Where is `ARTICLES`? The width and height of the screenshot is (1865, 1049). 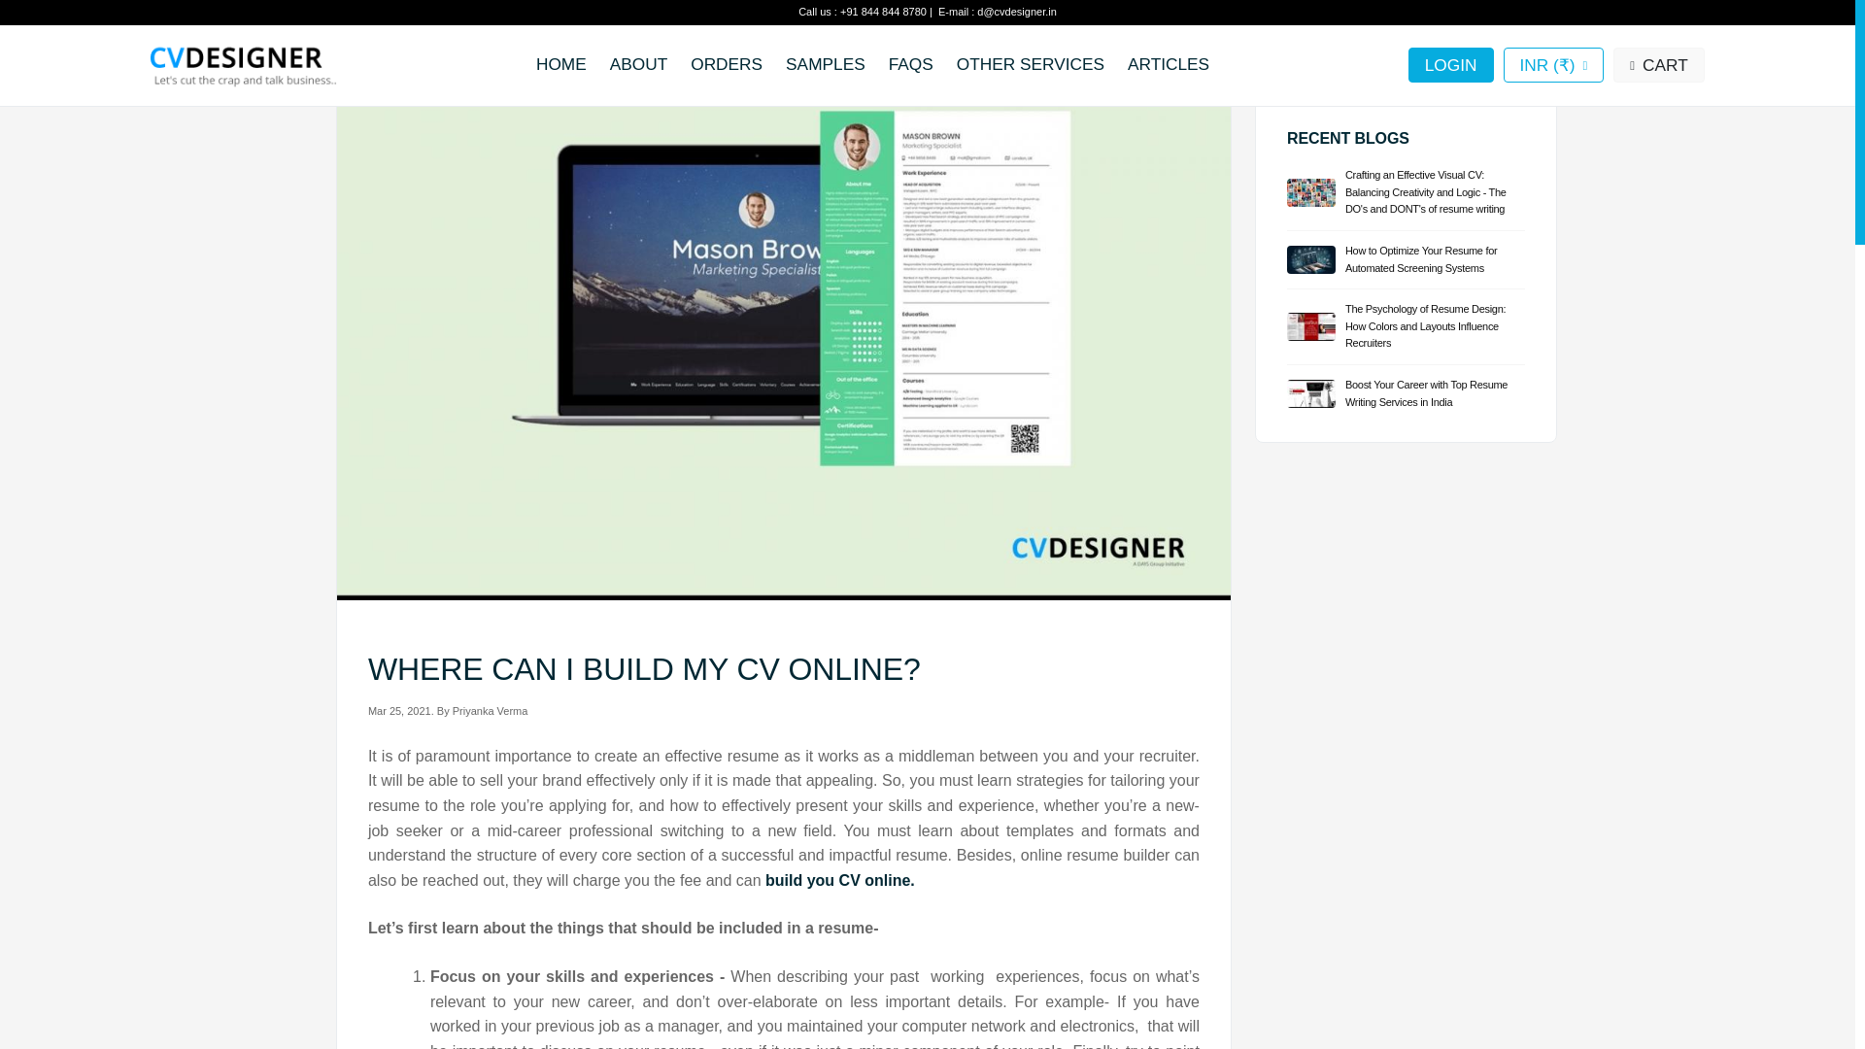 ARTICLES is located at coordinates (1168, 64).